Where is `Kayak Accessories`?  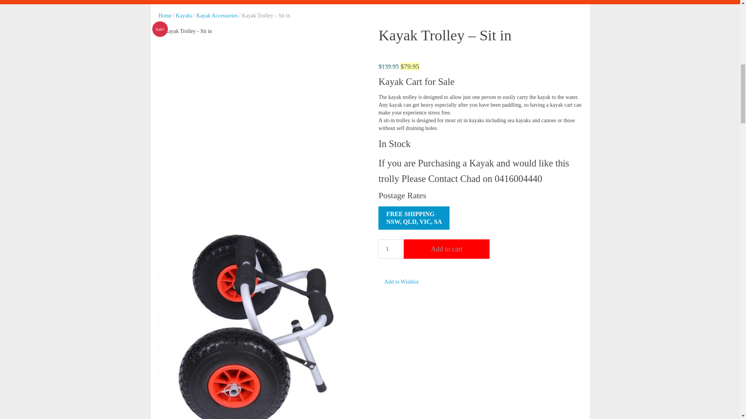 Kayak Accessories is located at coordinates (217, 16).